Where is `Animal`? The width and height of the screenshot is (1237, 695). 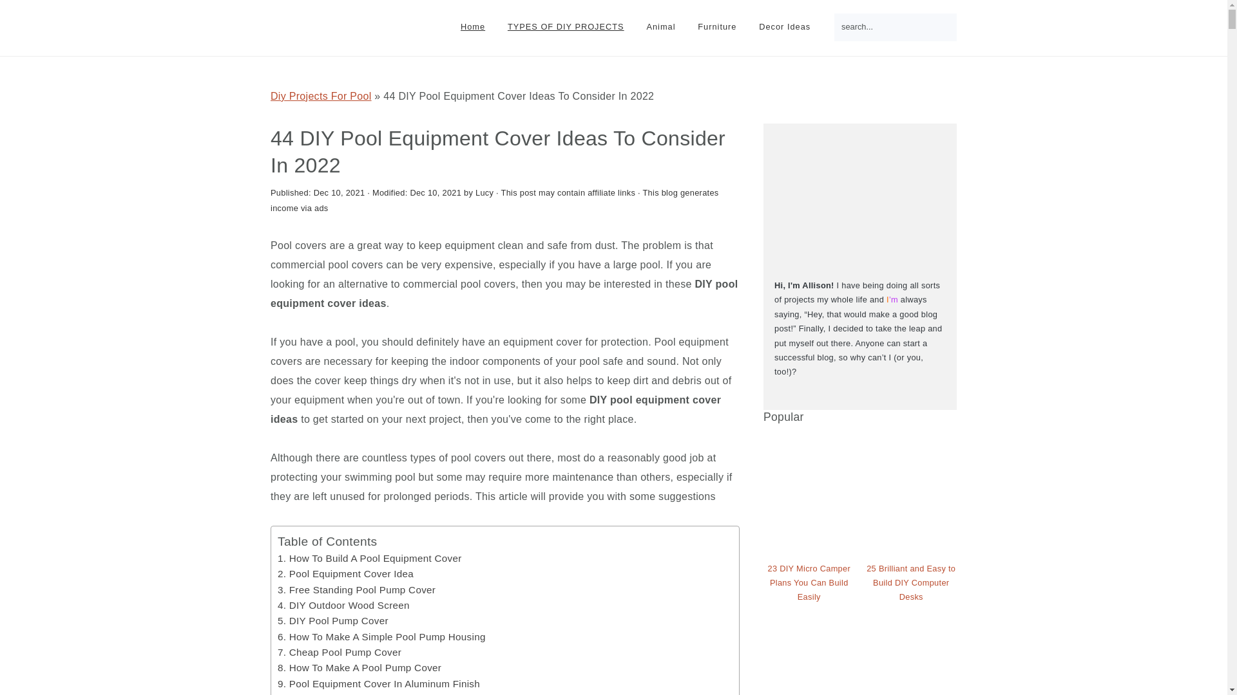
Animal is located at coordinates (661, 27).